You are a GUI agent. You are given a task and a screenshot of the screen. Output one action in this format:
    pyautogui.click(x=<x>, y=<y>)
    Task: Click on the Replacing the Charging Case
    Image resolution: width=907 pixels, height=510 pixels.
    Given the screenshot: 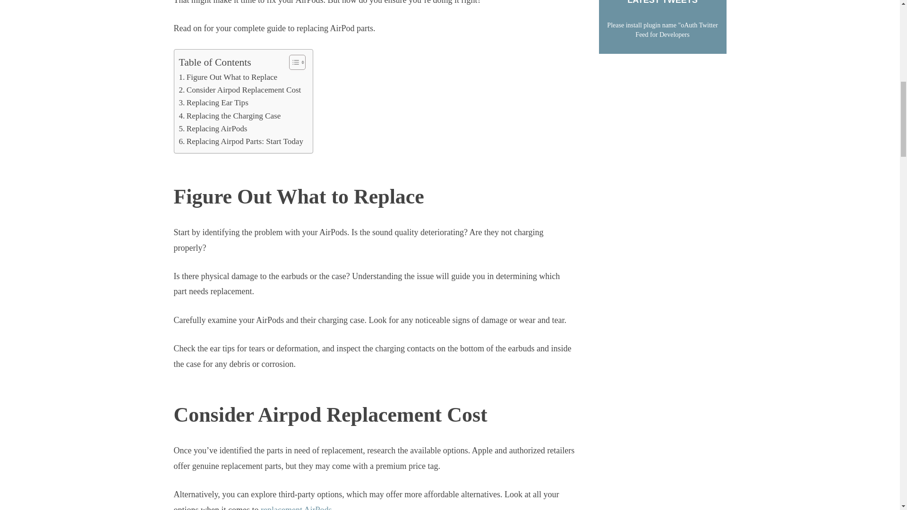 What is the action you would take?
    pyautogui.click(x=230, y=116)
    